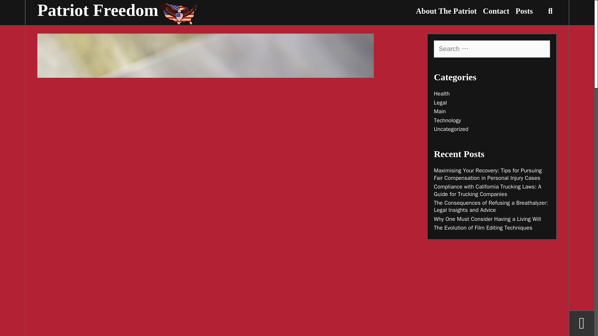 This screenshot has height=336, width=598. What do you see at coordinates (17, 9) in the screenshot?
I see `Search` at bounding box center [17, 9].